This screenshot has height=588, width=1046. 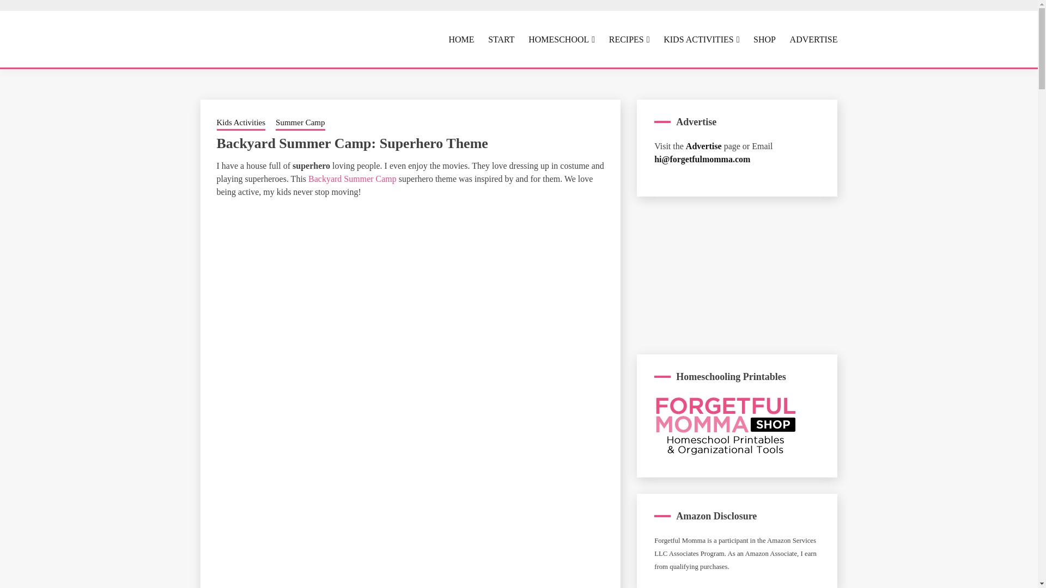 I want to click on HOMESCHOOL, so click(x=561, y=39).